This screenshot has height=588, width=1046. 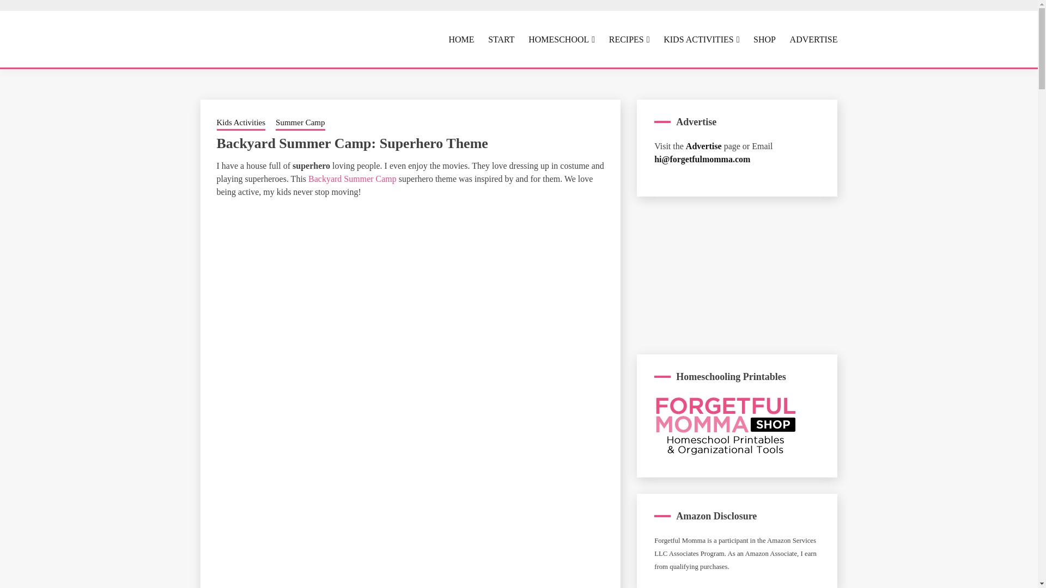 I want to click on HOMESCHOOL, so click(x=561, y=39).